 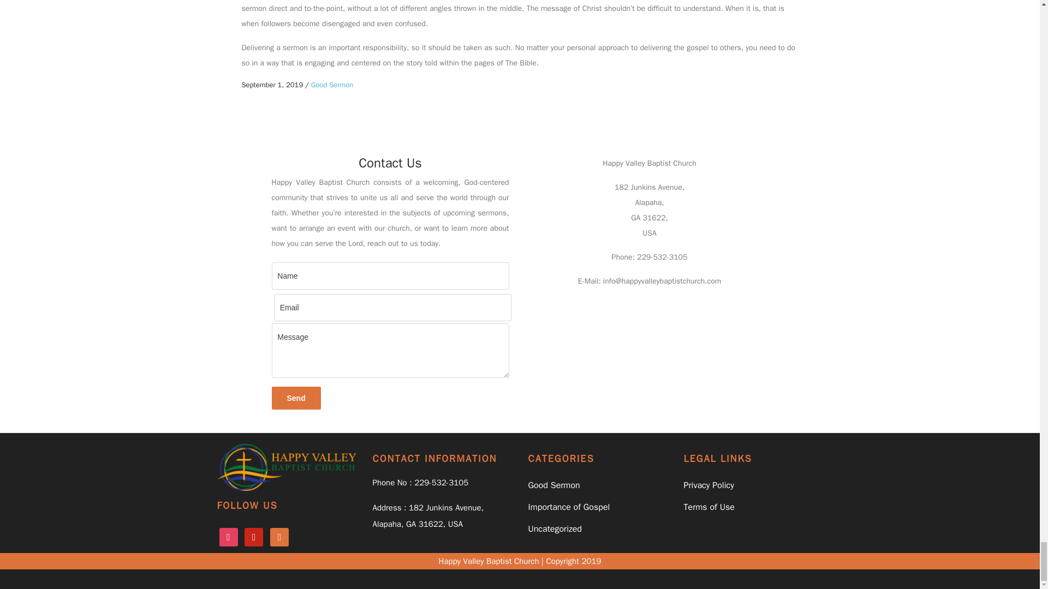 I want to click on pinterest, so click(x=253, y=537).